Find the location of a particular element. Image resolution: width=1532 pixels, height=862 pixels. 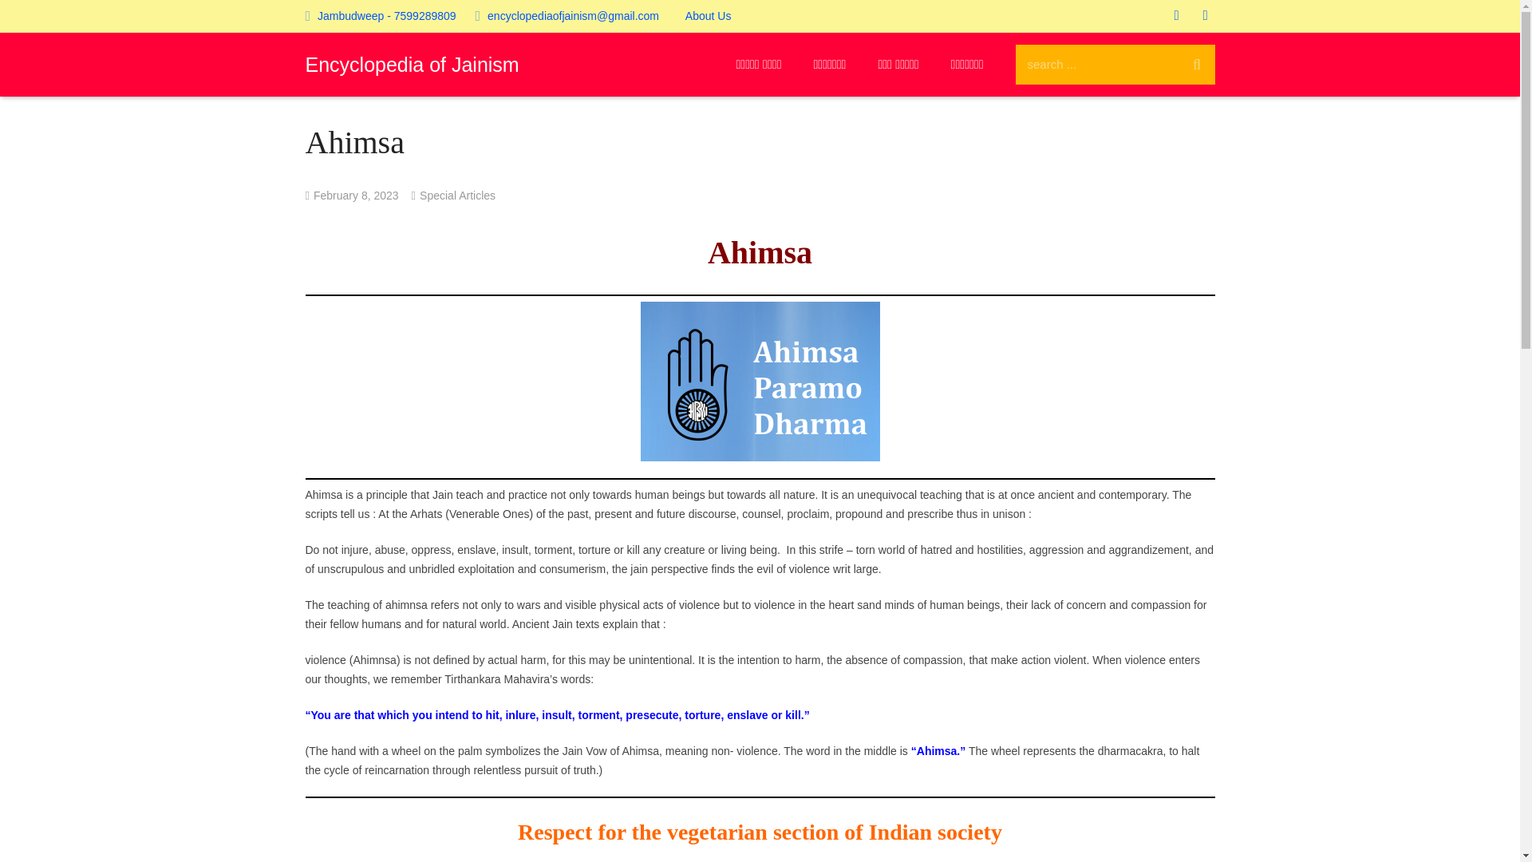

Encyclopedia of Jainism is located at coordinates (412, 64).